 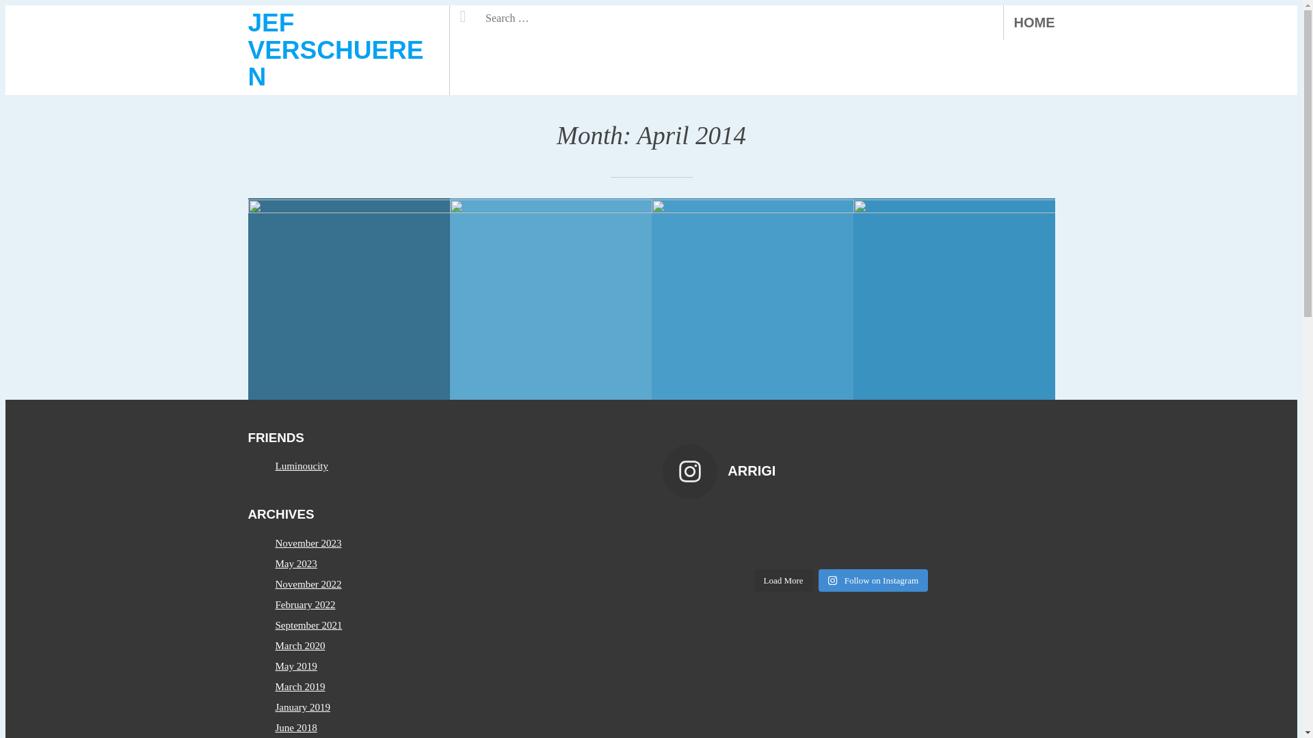 What do you see at coordinates (302, 707) in the screenshot?
I see `January 2019` at bounding box center [302, 707].